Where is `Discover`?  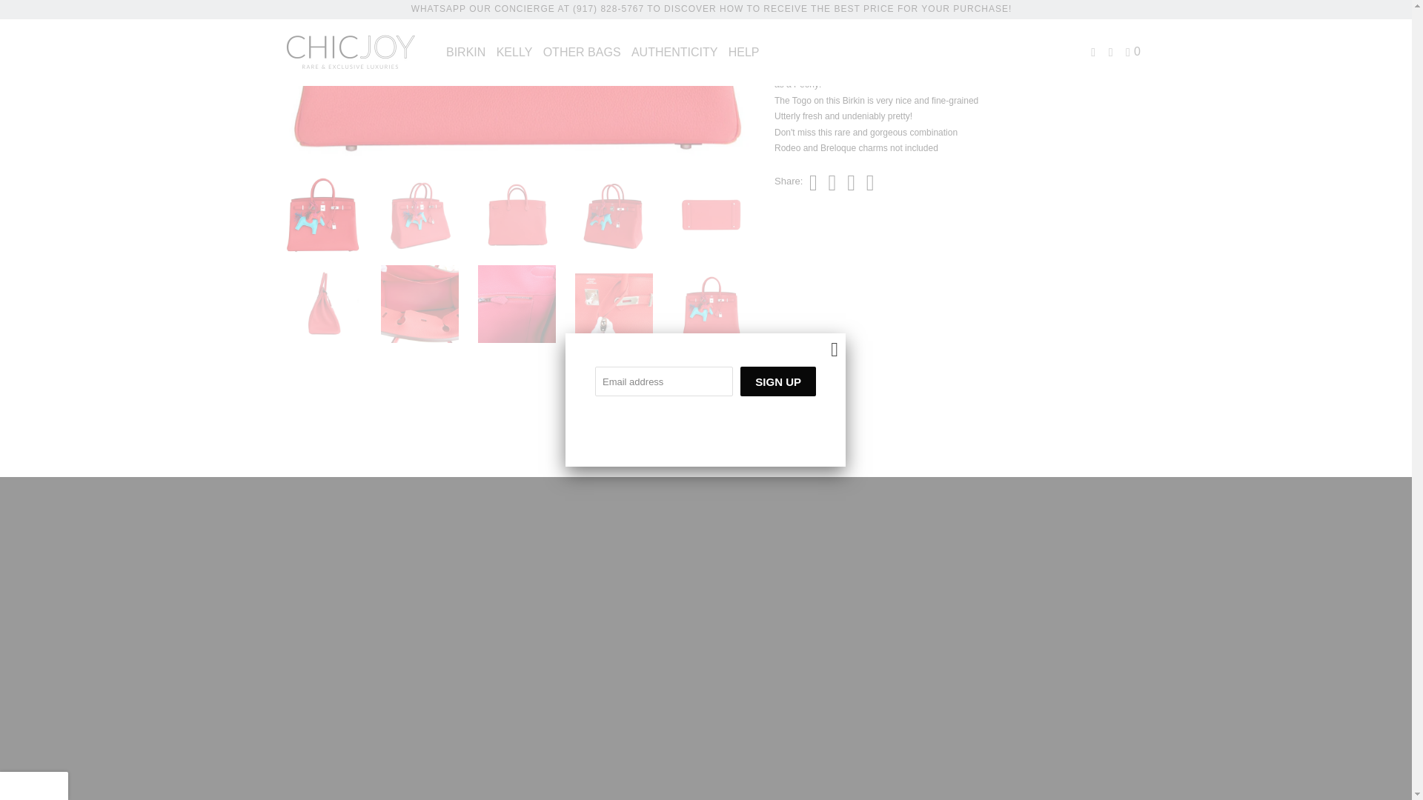
Discover is located at coordinates (723, 745).